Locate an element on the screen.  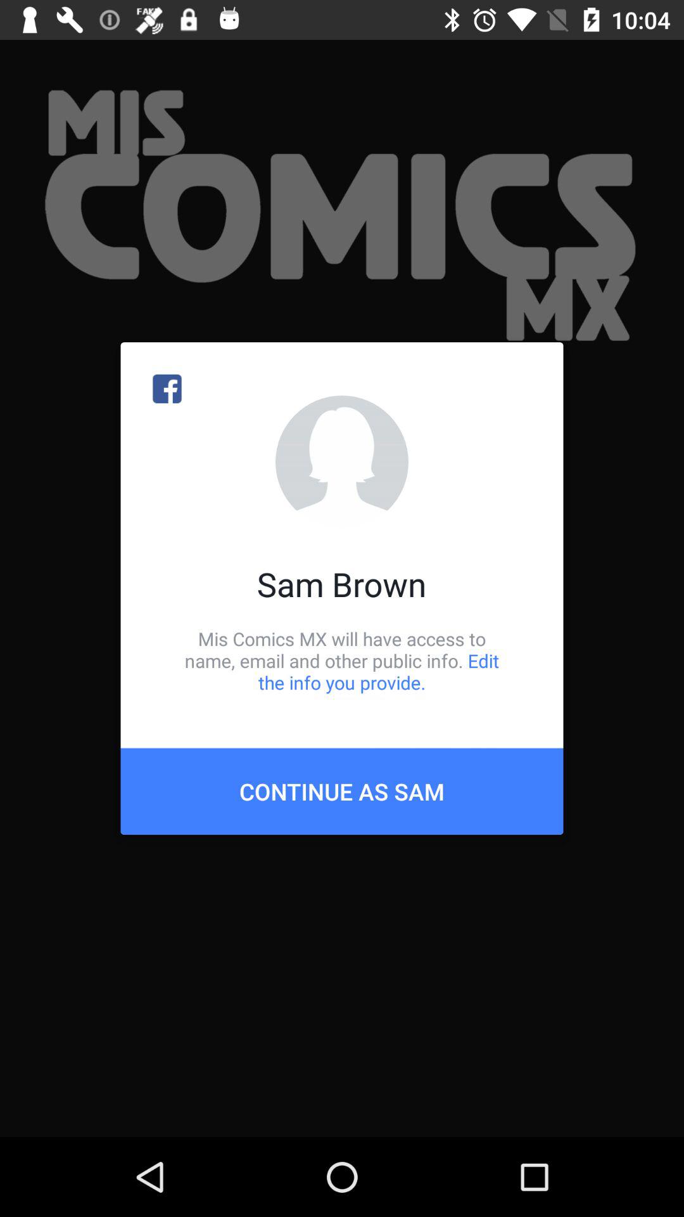
click continue as sam is located at coordinates (342, 791).